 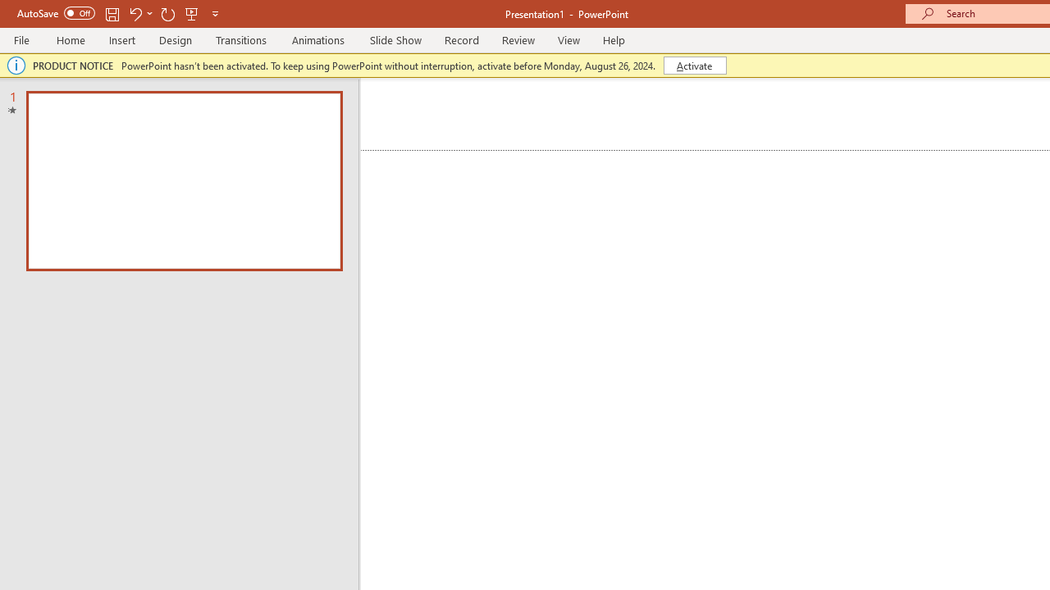 What do you see at coordinates (167, 13) in the screenshot?
I see `Redo` at bounding box center [167, 13].